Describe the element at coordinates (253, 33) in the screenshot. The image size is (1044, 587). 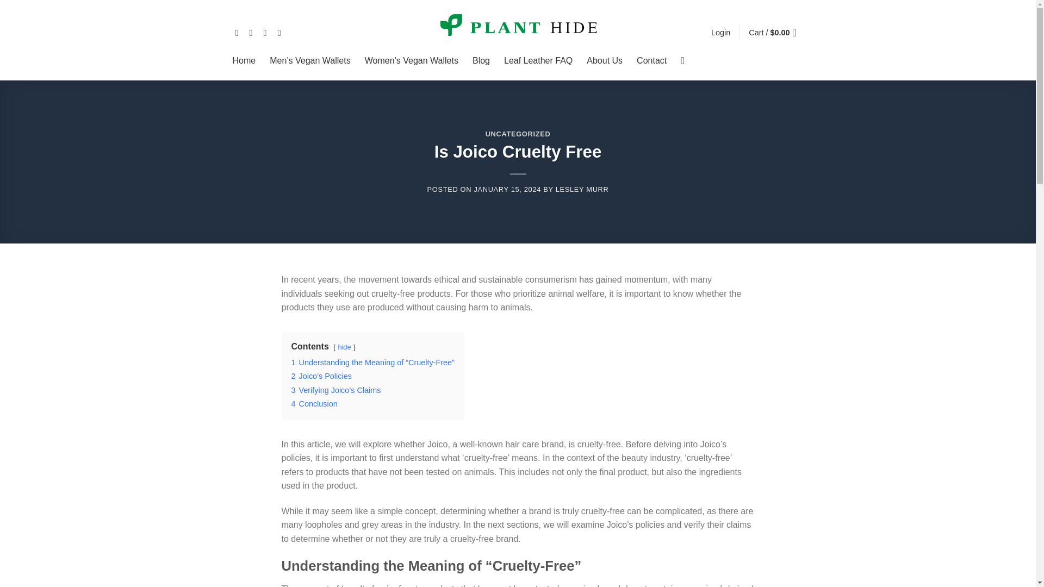
I see `Follow on Instagram` at that location.